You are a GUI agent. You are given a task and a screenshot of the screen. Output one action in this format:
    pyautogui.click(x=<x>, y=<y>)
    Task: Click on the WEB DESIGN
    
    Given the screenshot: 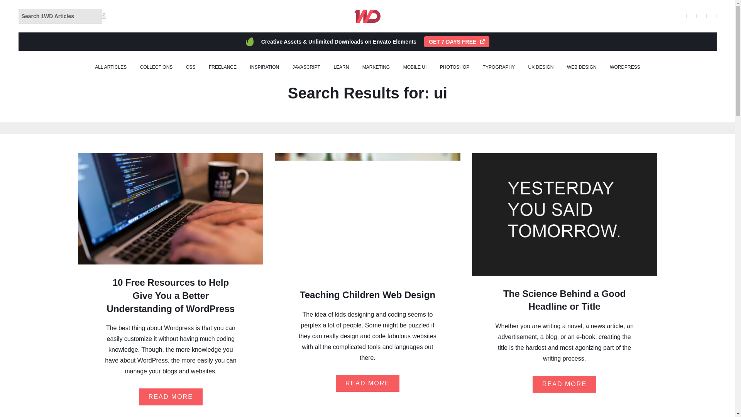 What is the action you would take?
    pyautogui.click(x=581, y=67)
    